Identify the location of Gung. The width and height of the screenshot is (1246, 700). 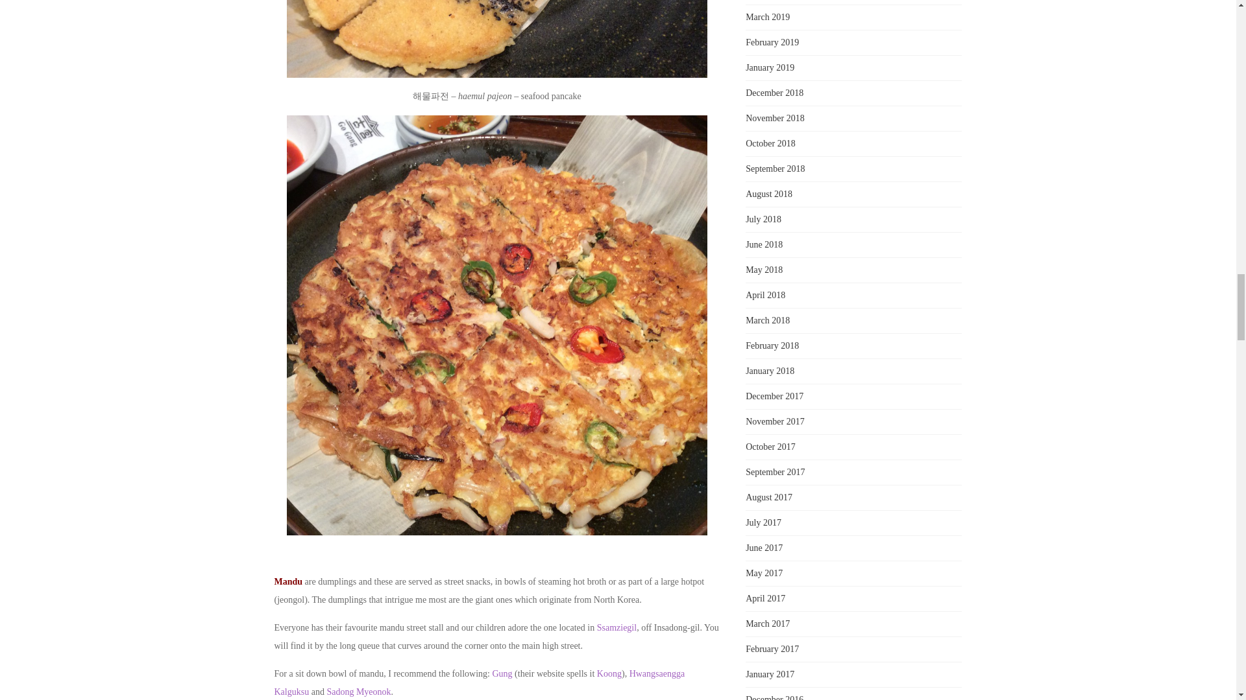
(502, 673).